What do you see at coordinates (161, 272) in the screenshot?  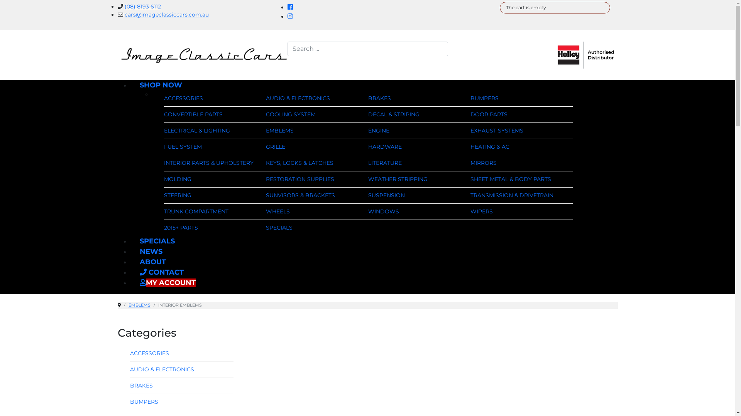 I see `CONTACT` at bounding box center [161, 272].